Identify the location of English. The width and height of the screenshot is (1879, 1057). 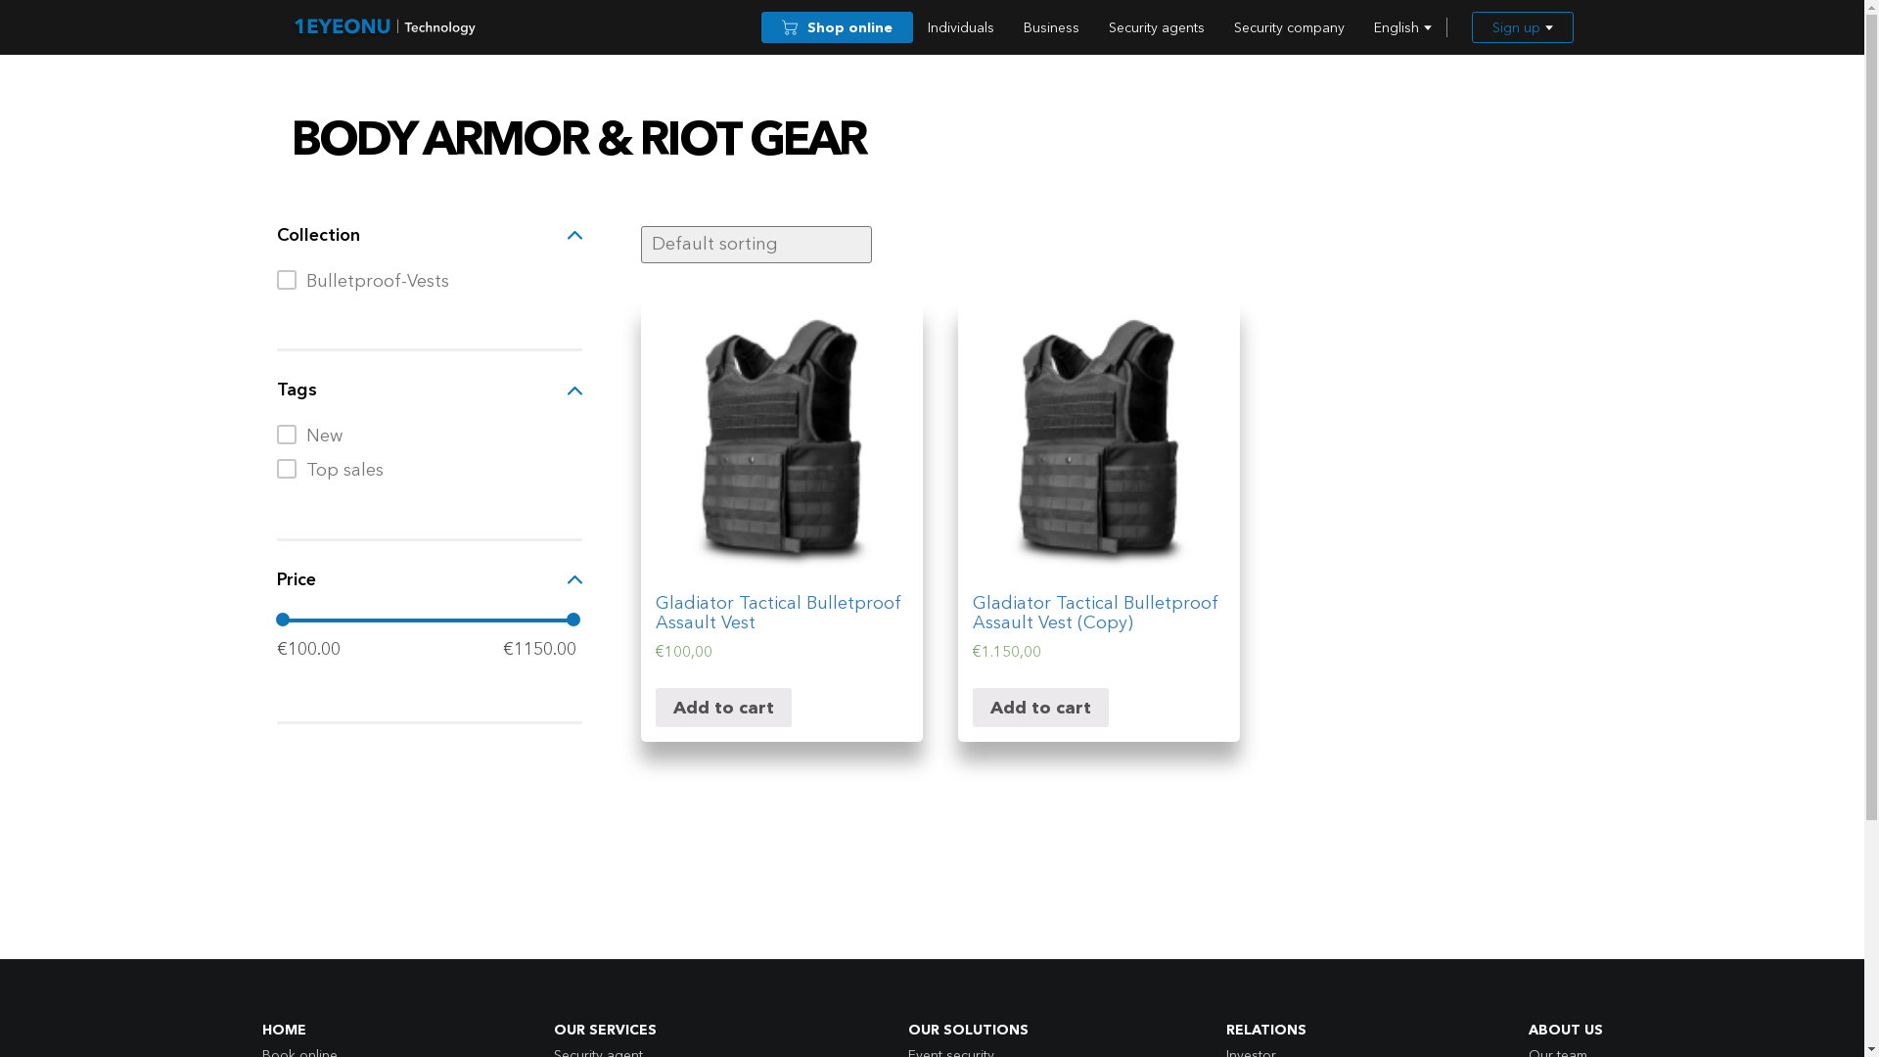
(1401, 27).